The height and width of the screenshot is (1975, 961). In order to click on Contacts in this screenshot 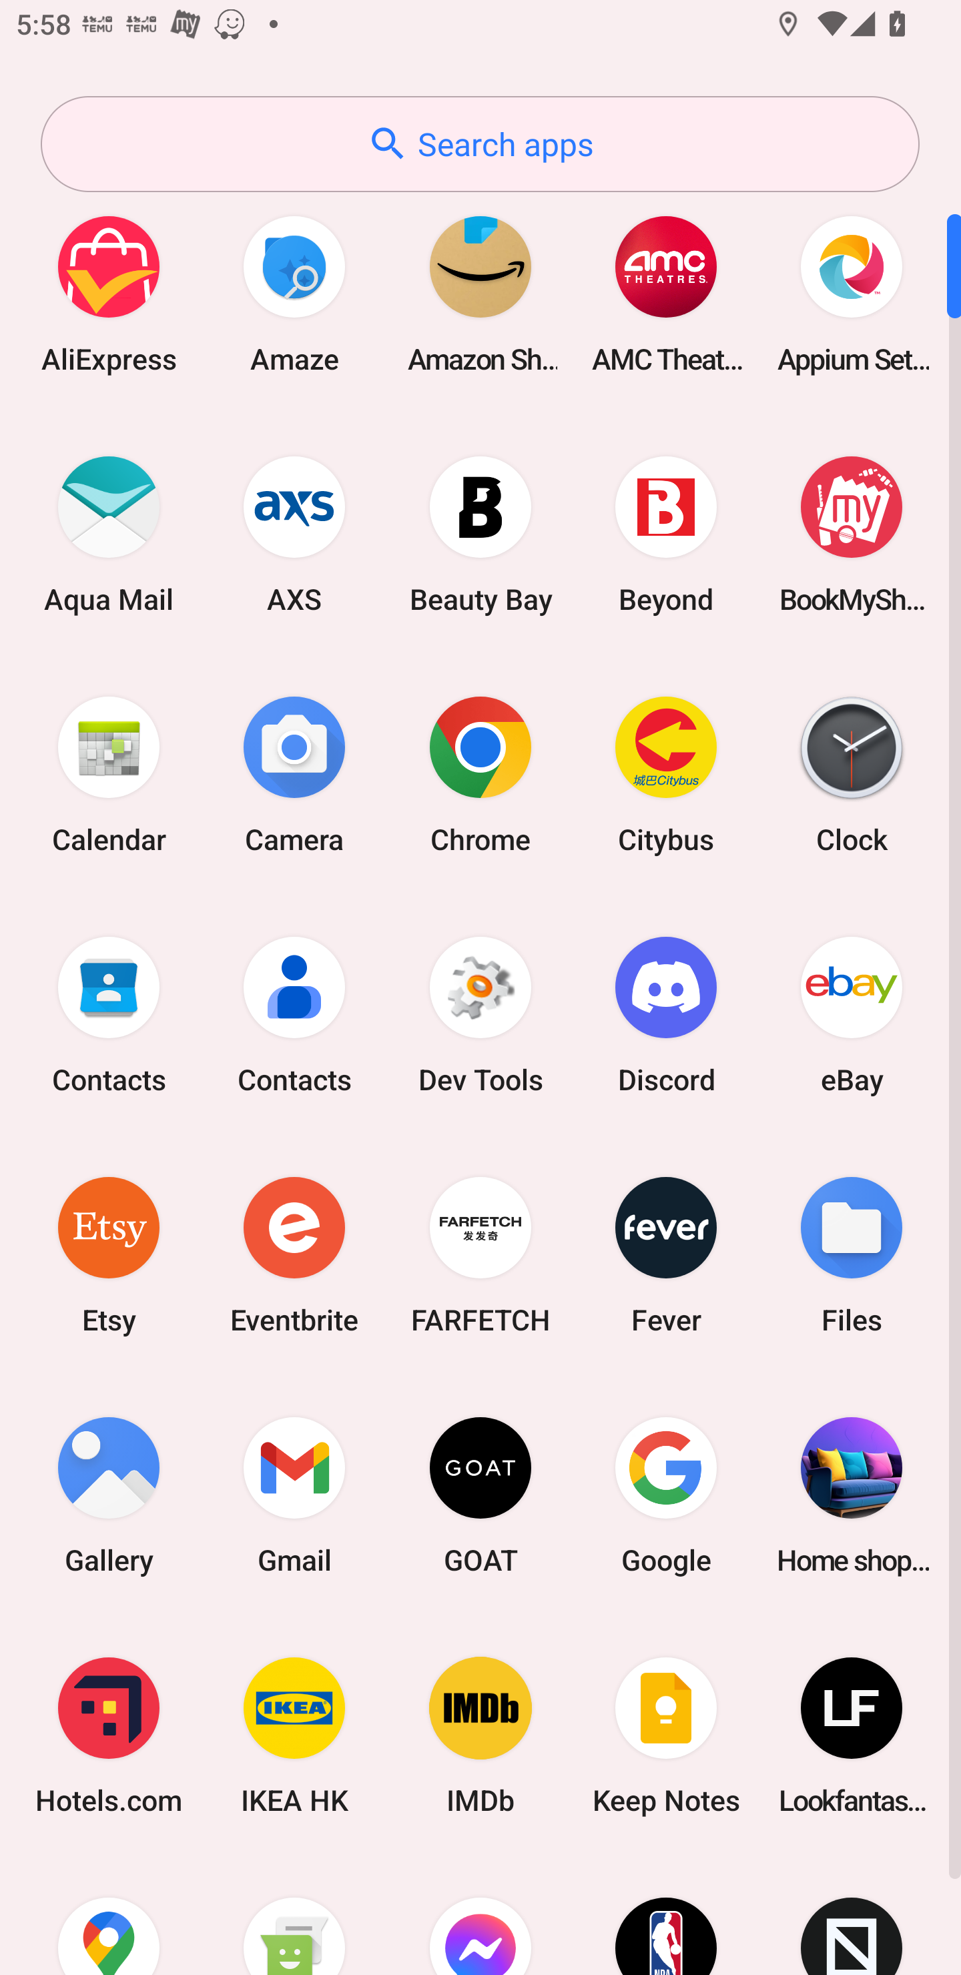, I will do `click(109, 1014)`.